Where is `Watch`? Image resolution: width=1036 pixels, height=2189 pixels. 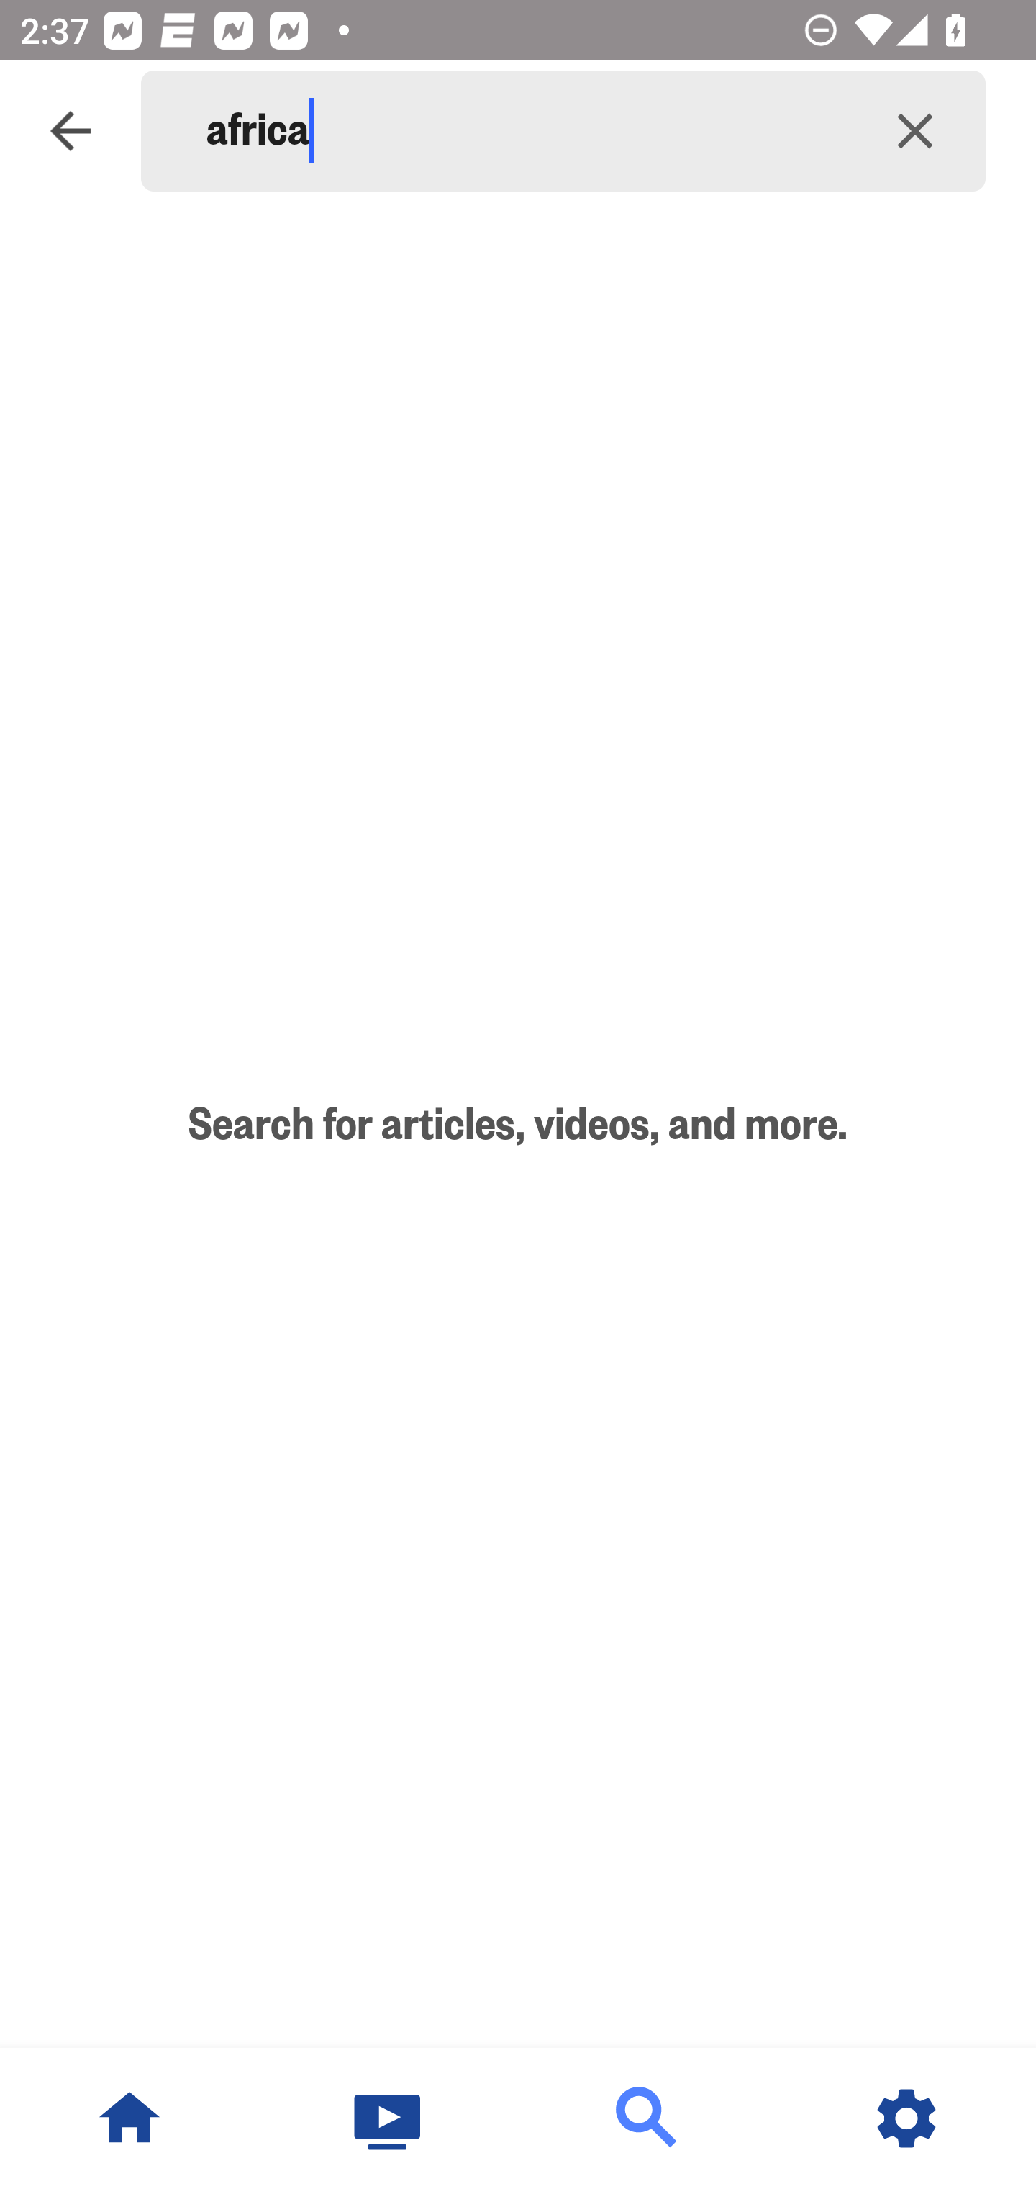
Watch is located at coordinates (388, 2118).